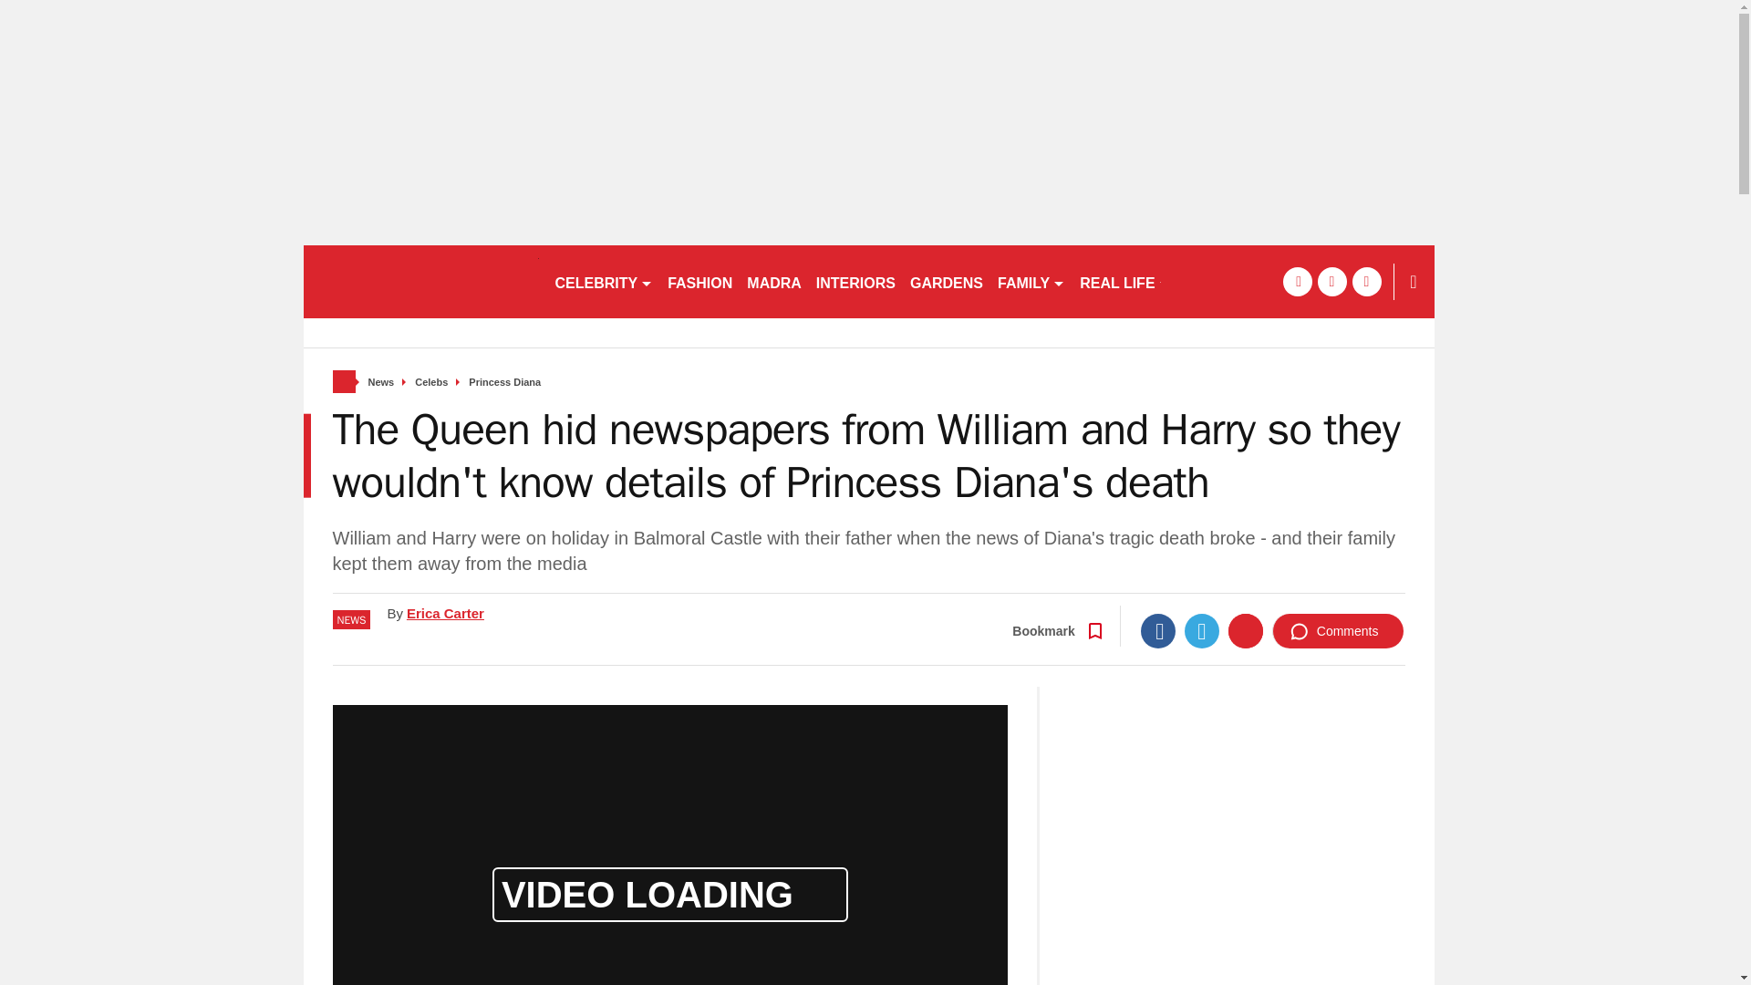 The width and height of the screenshot is (1751, 985). I want to click on INTERIORS, so click(855, 281).